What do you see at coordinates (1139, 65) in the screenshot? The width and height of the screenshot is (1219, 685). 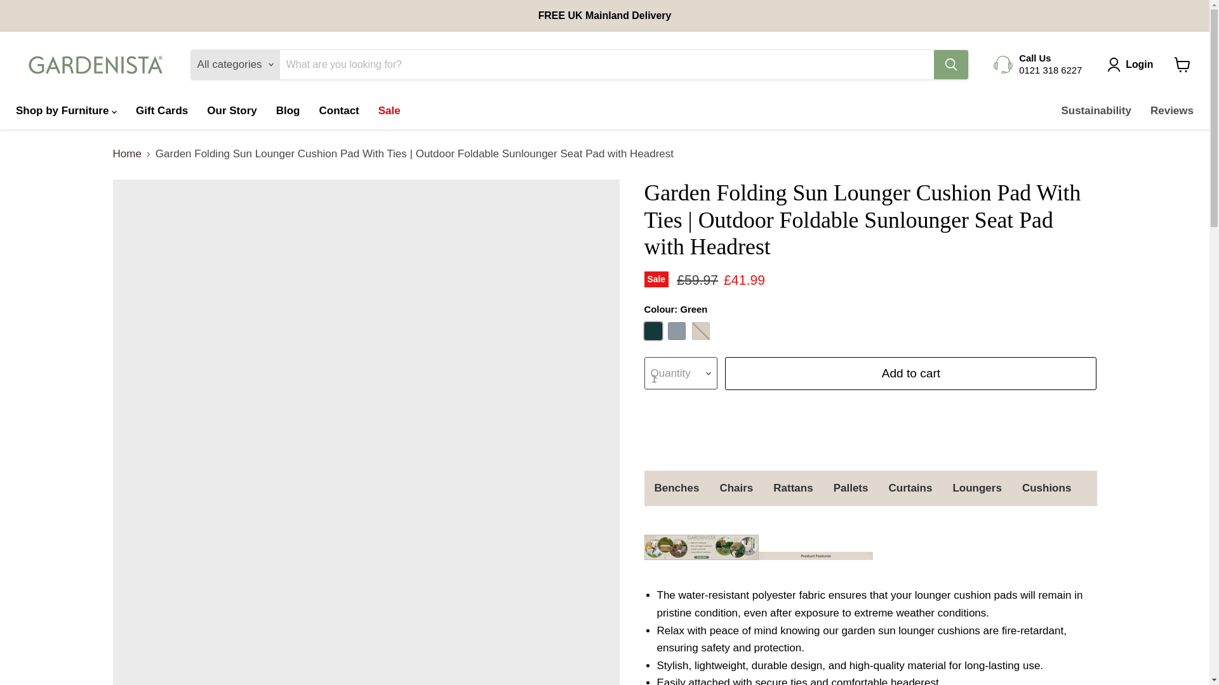 I see `Login` at bounding box center [1139, 65].